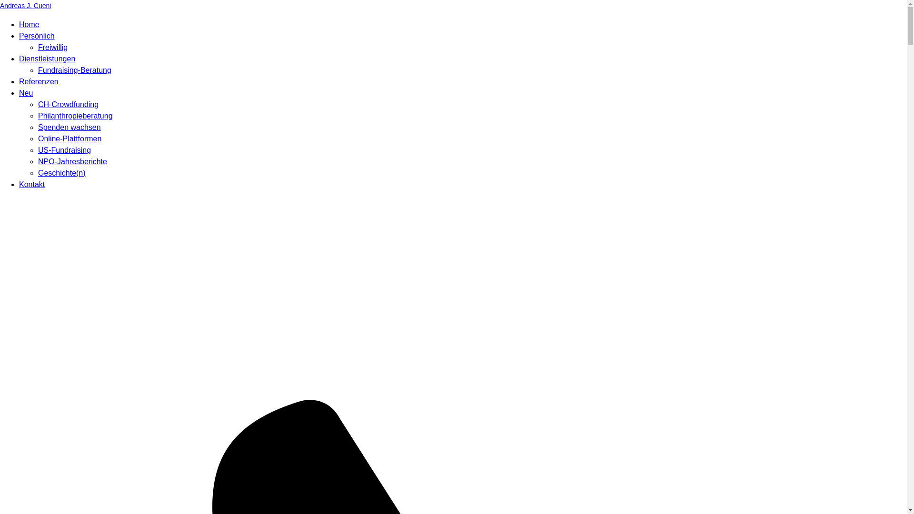  What do you see at coordinates (47, 59) in the screenshot?
I see `Dienstleistungen` at bounding box center [47, 59].